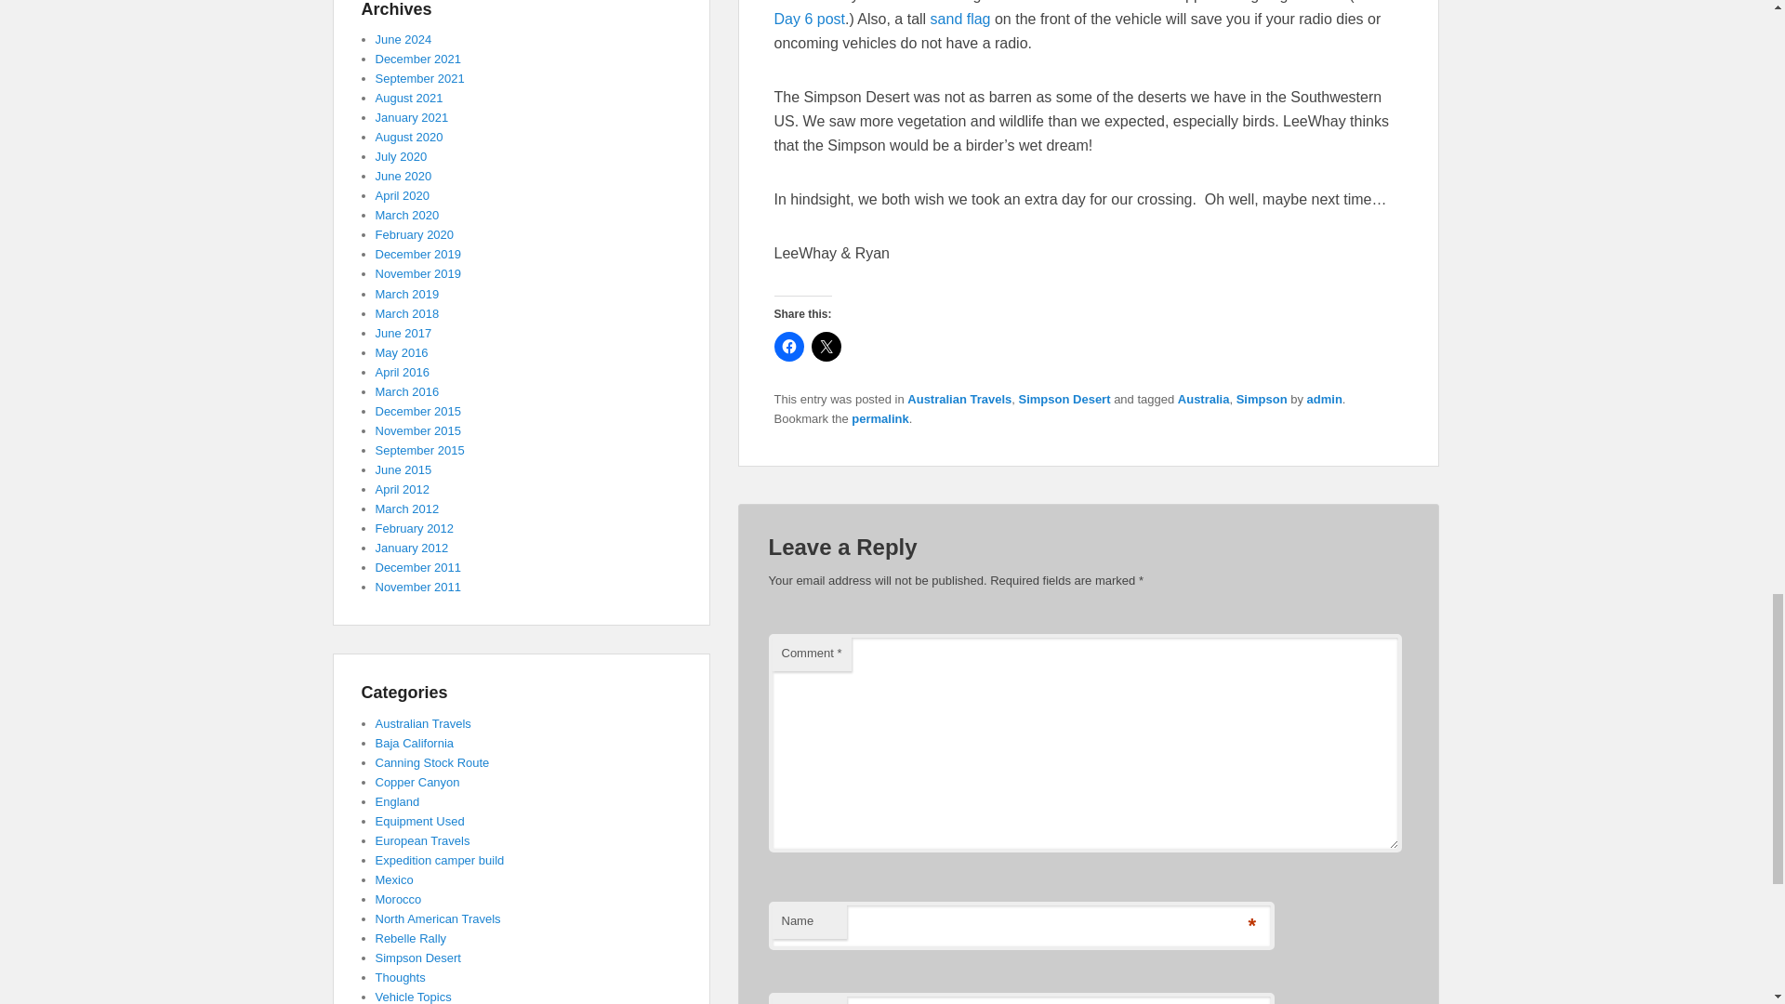  What do you see at coordinates (1324, 400) in the screenshot?
I see `admin` at bounding box center [1324, 400].